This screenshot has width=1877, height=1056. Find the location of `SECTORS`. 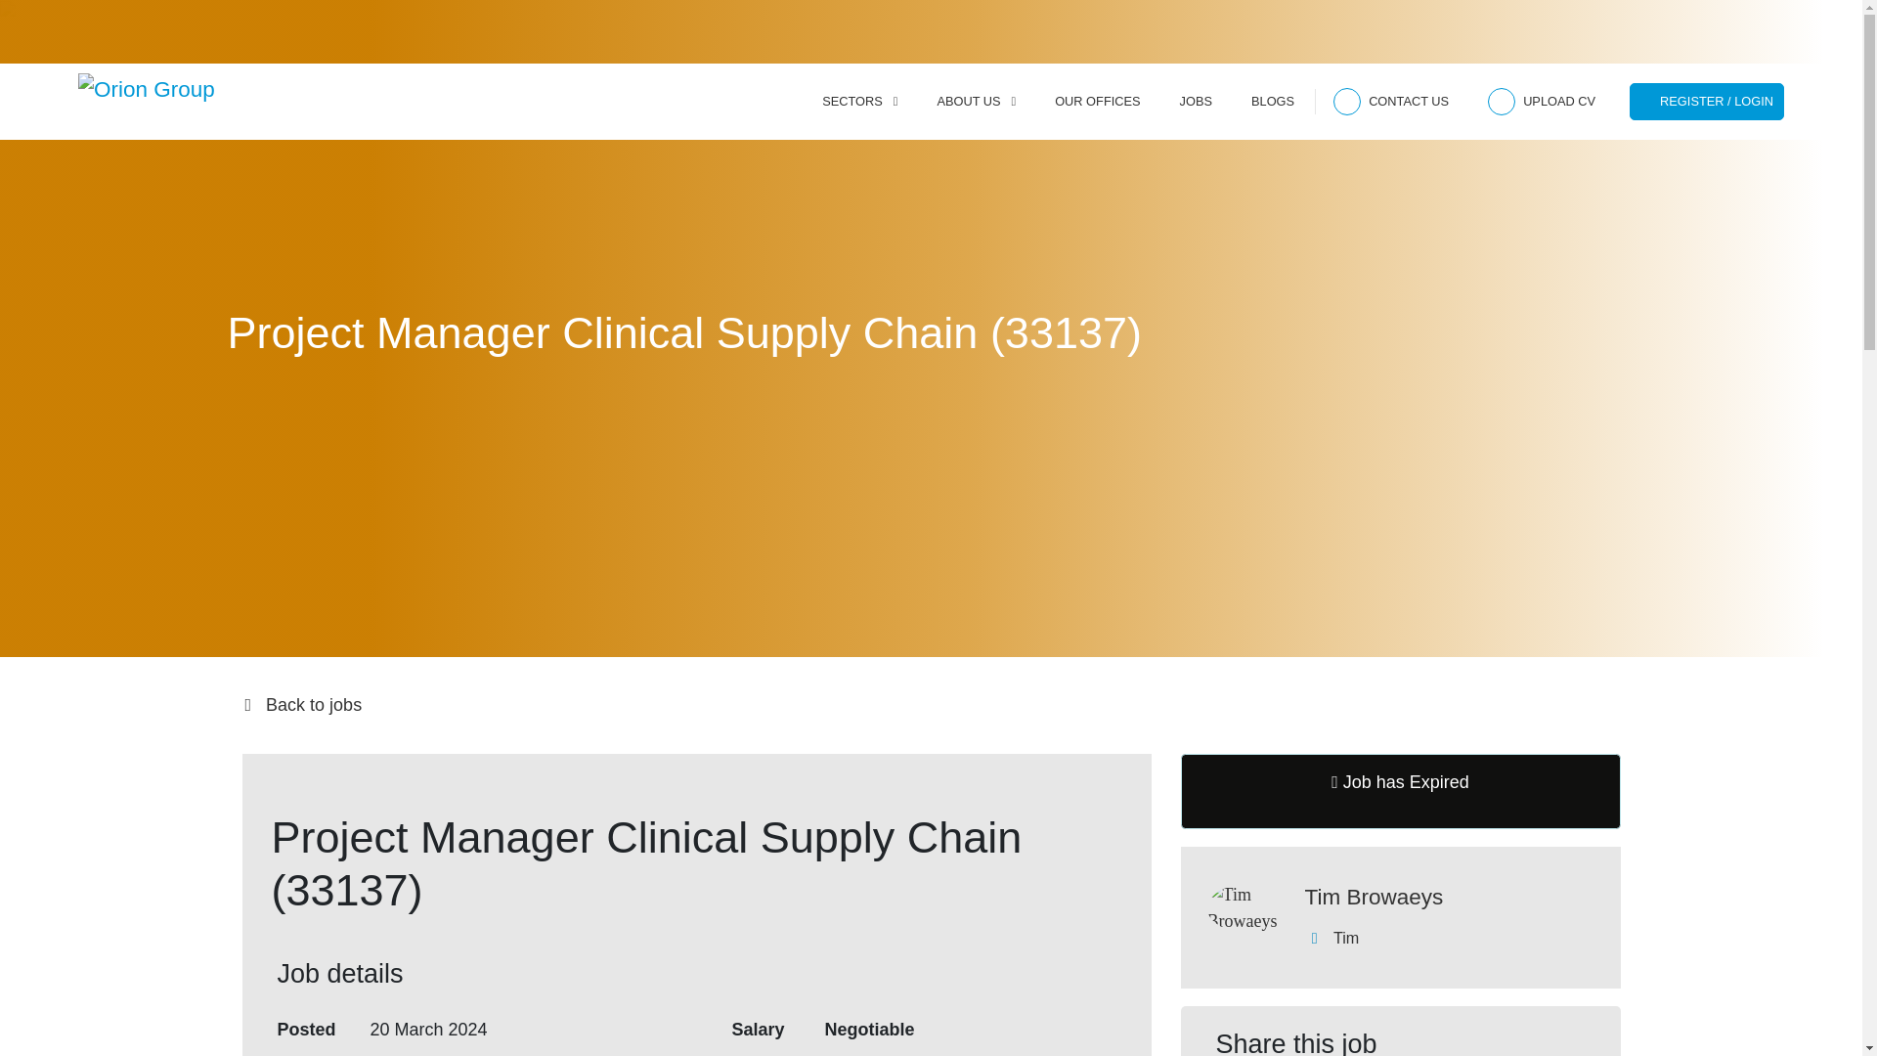

SECTORS is located at coordinates (858, 101).